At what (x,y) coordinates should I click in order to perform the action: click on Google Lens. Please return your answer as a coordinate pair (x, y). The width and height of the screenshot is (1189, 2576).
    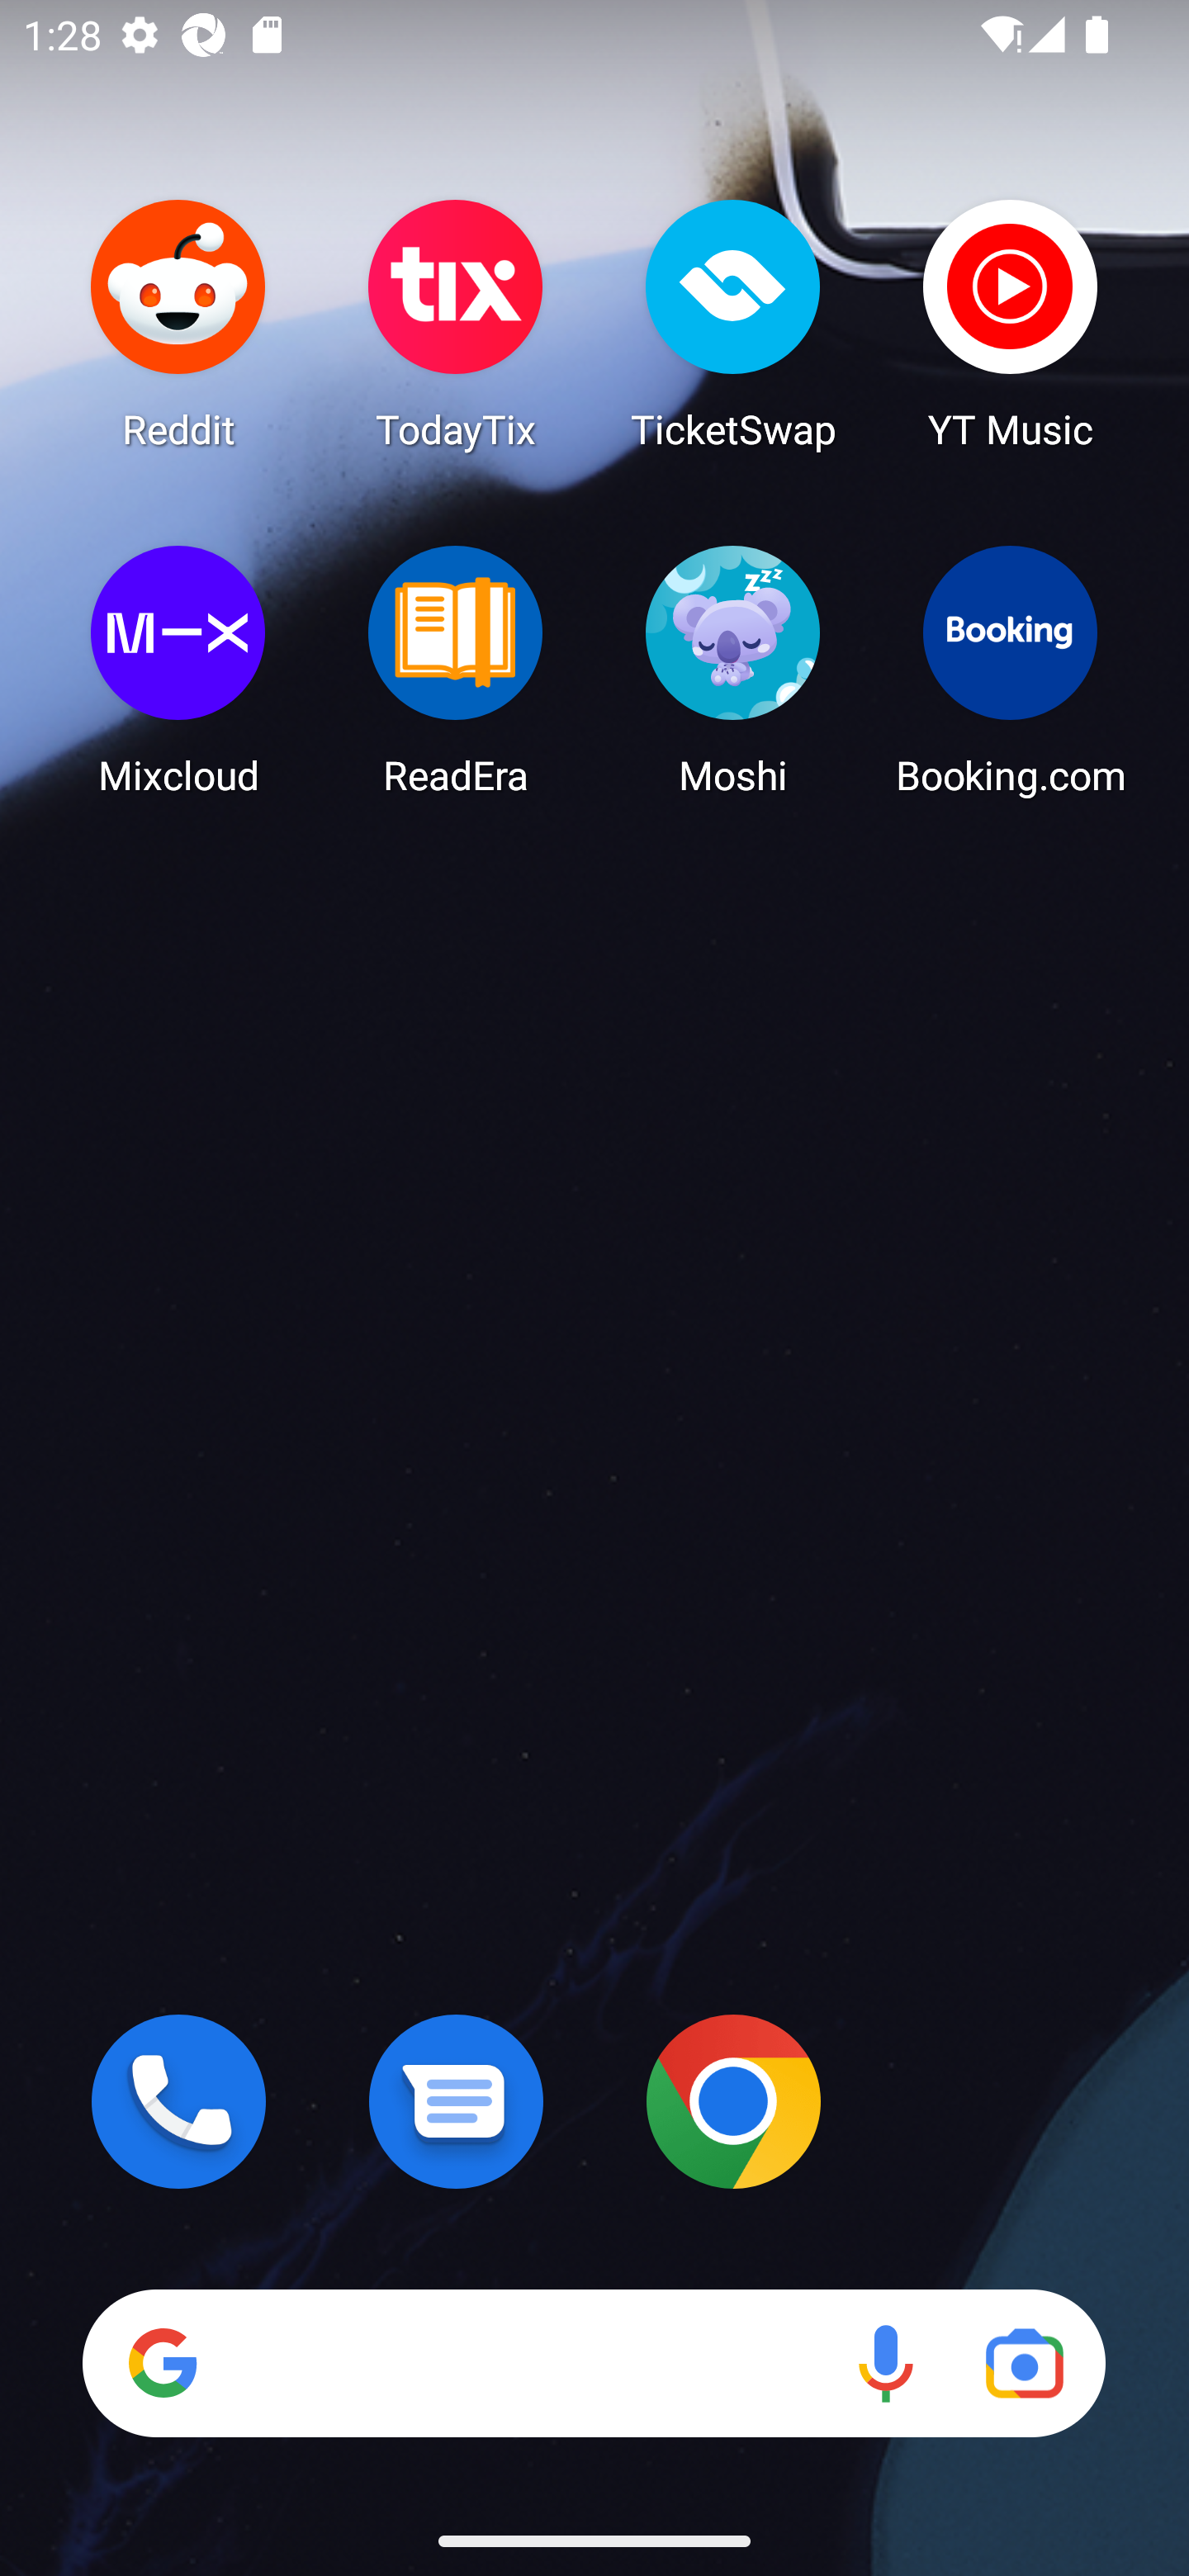
    Looking at the image, I should click on (1024, 2363).